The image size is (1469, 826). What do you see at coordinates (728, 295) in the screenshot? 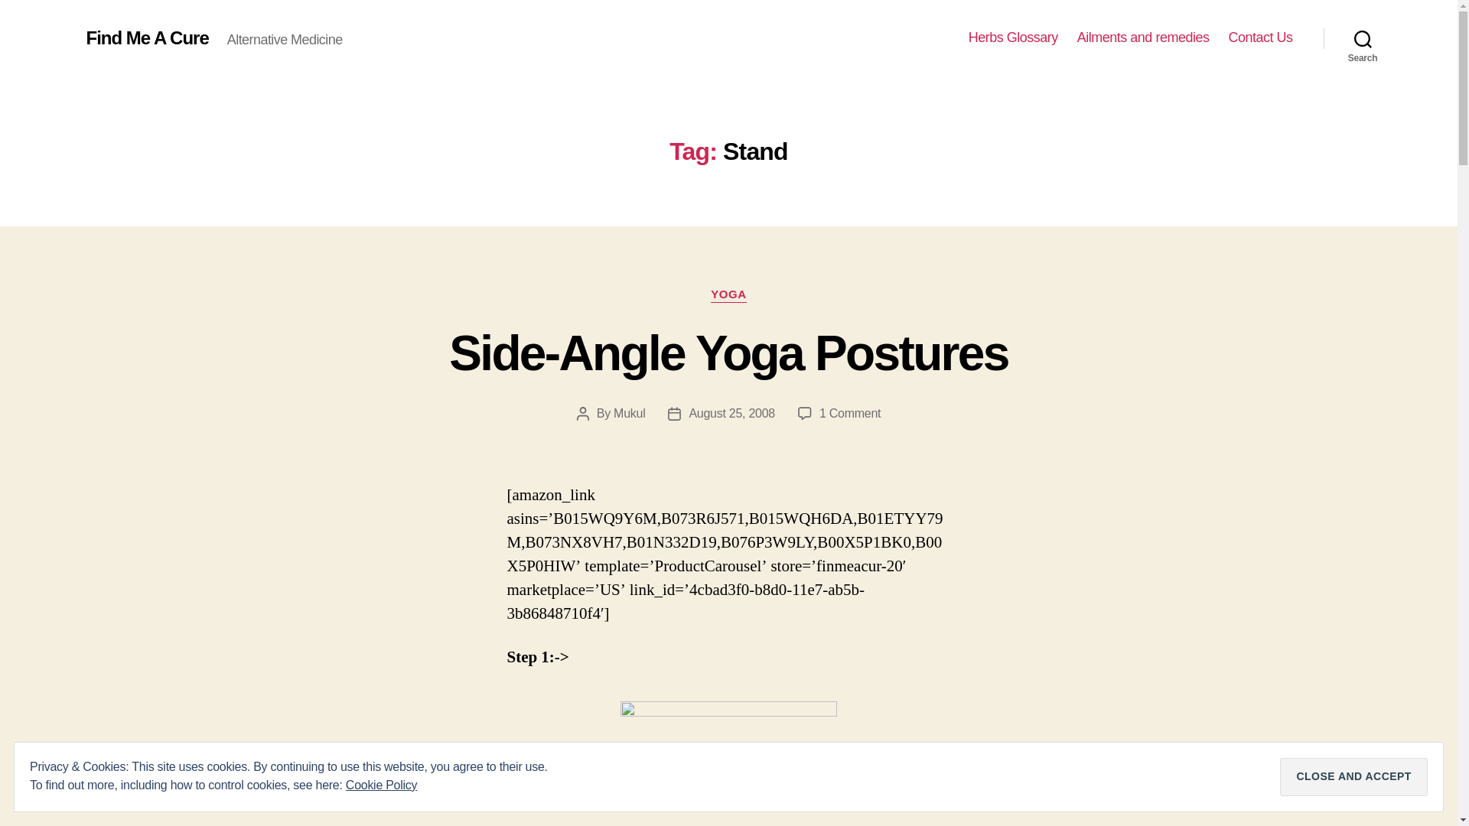
I see `YOGA` at bounding box center [728, 295].